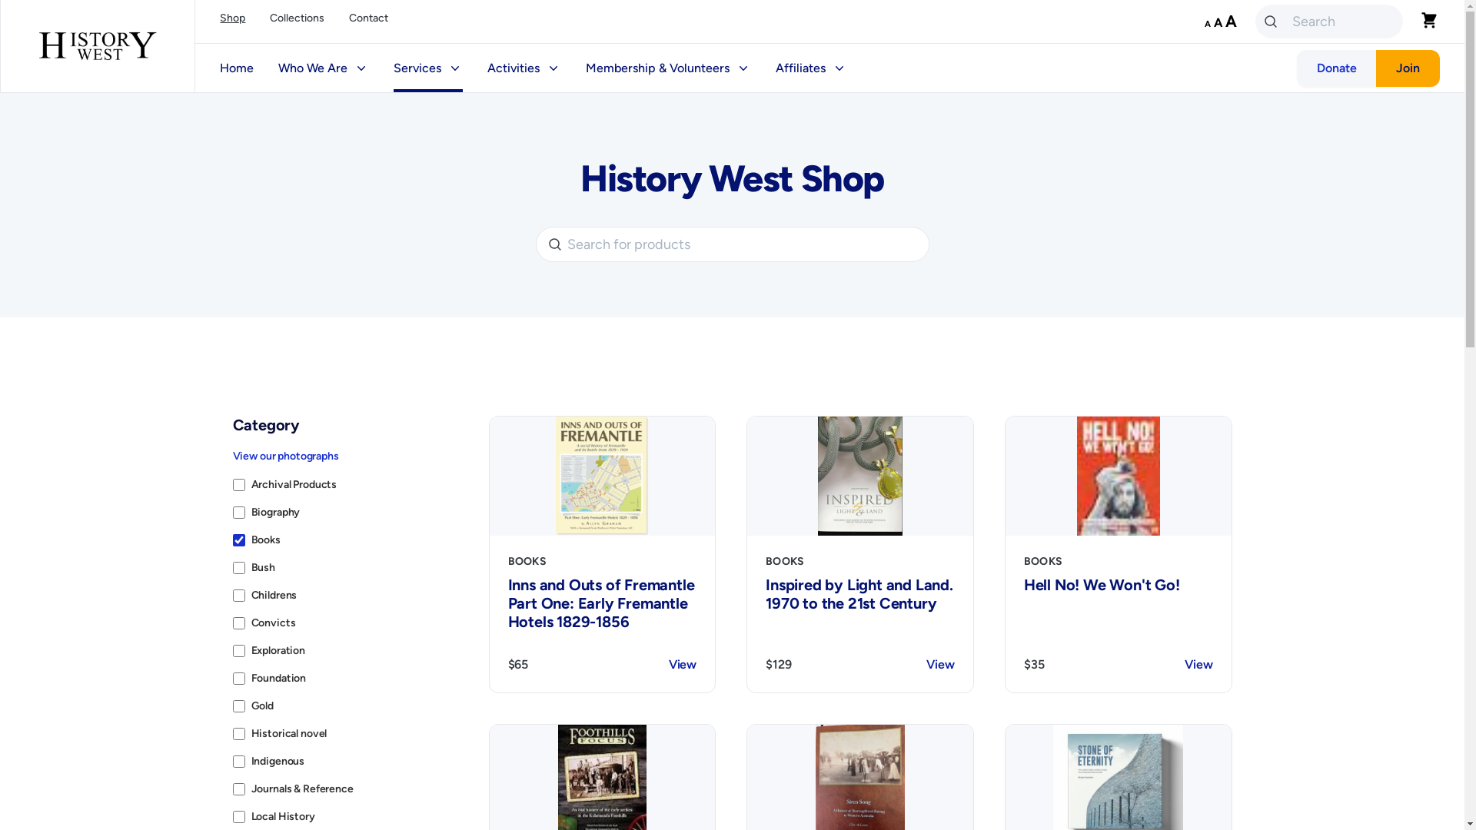  Describe the element at coordinates (428, 68) in the screenshot. I see `Services` at that location.